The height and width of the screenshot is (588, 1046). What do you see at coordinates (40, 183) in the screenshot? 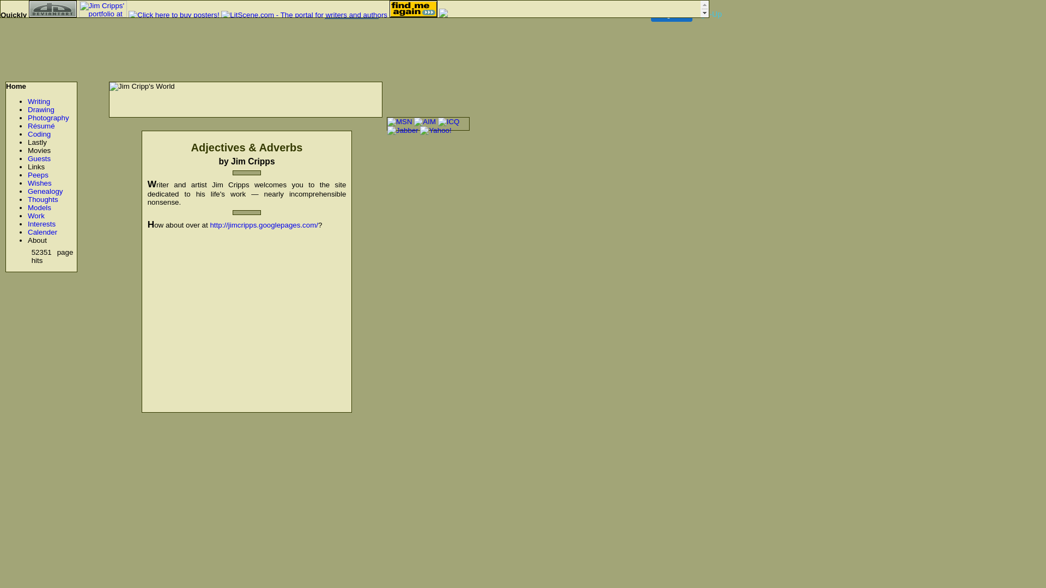
I see `Wishes` at bounding box center [40, 183].